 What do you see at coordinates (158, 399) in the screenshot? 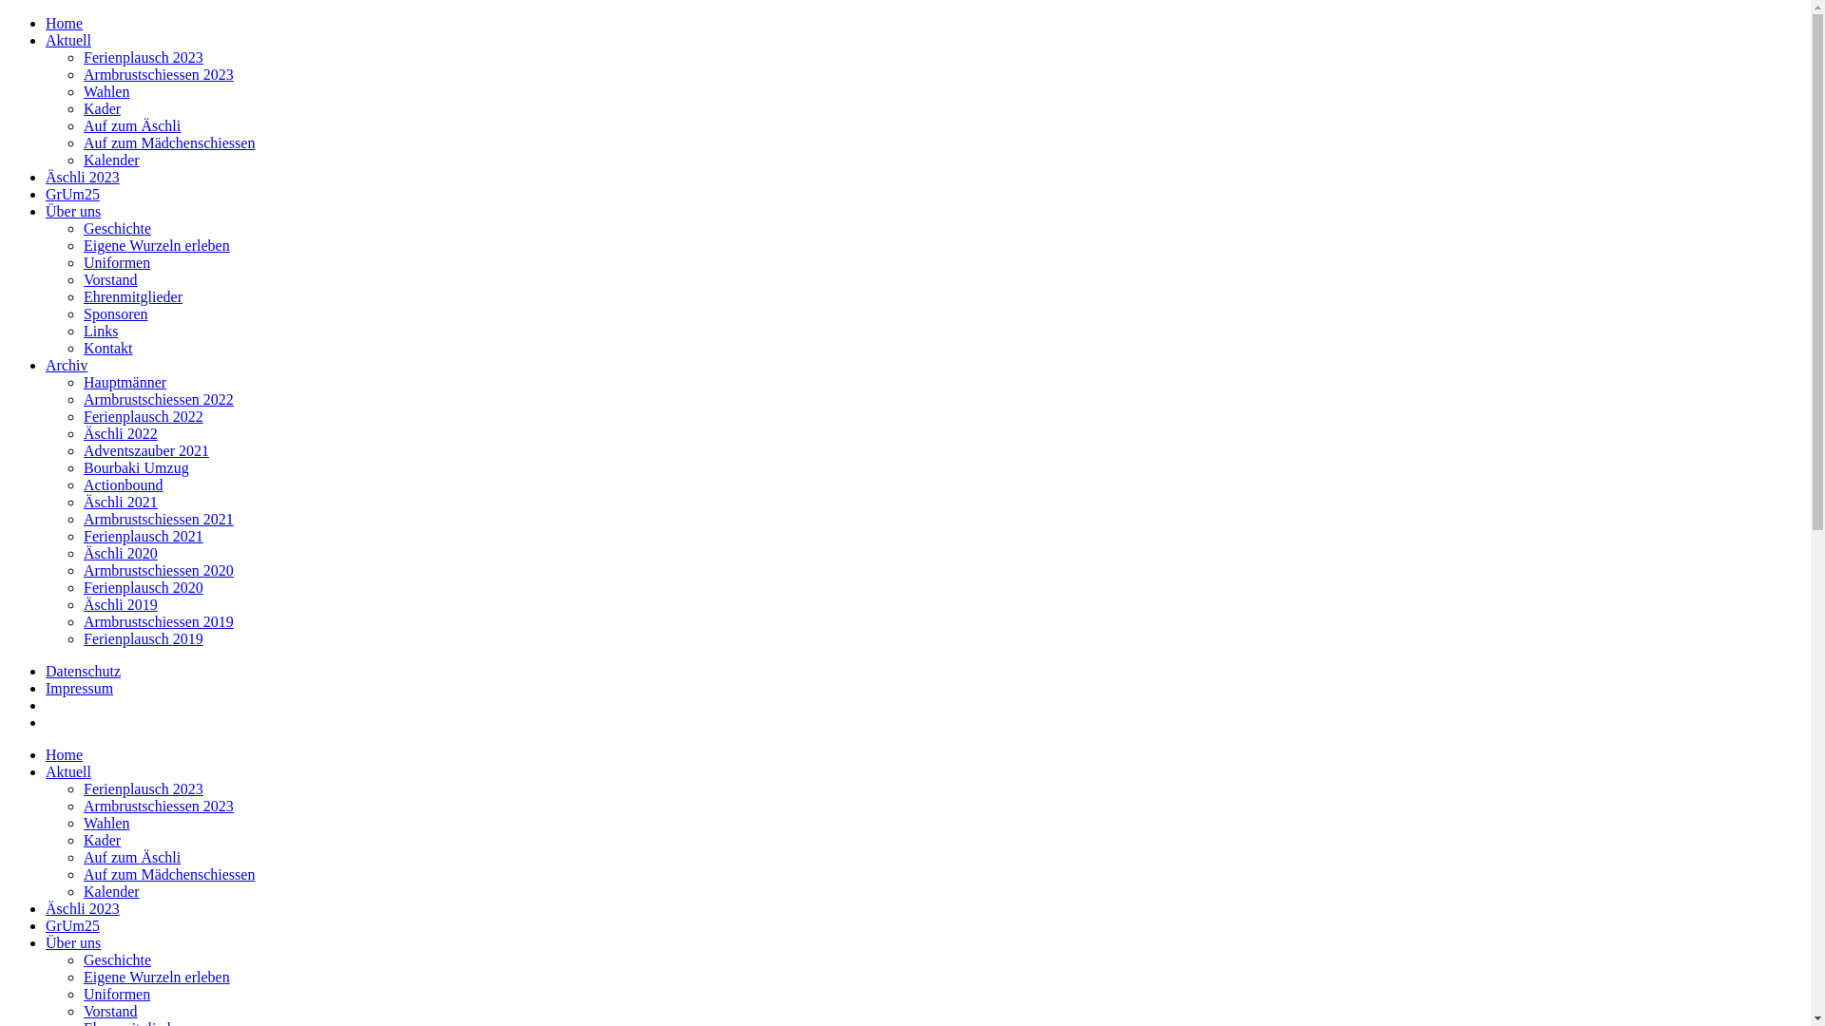
I see `Armbrustschiessen 2022` at bounding box center [158, 399].